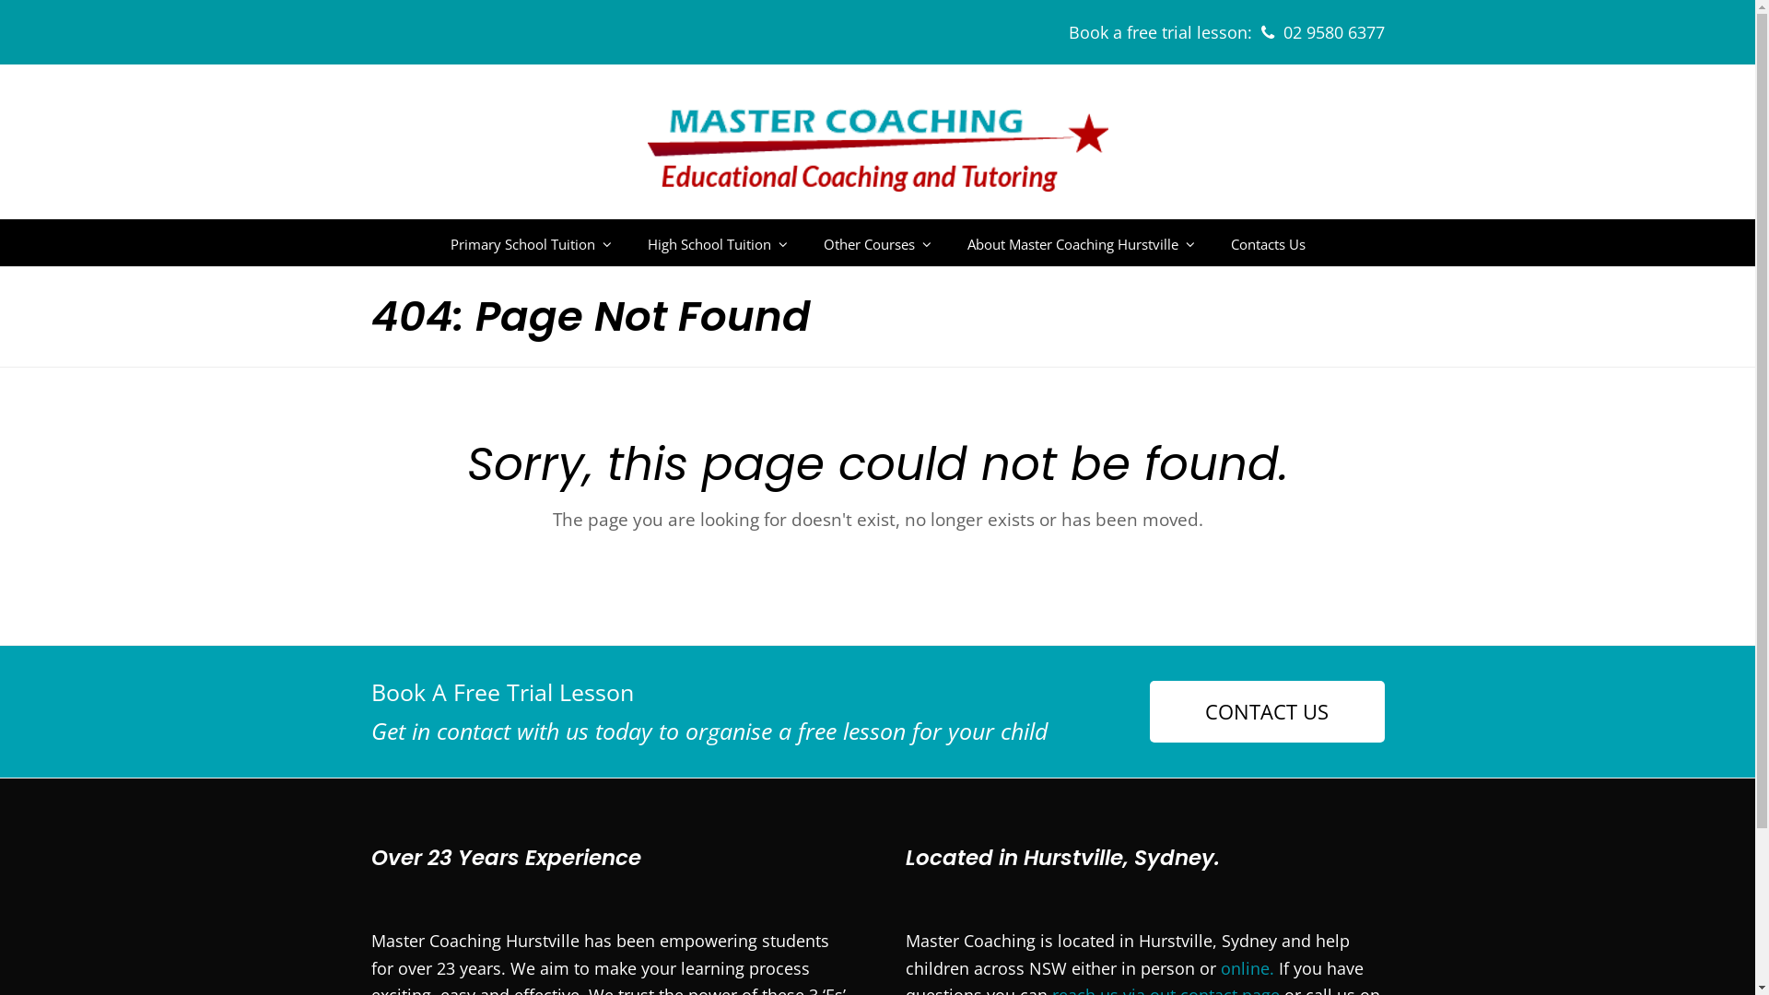  Describe the element at coordinates (718, 243) in the screenshot. I see `High School Tuition` at that location.